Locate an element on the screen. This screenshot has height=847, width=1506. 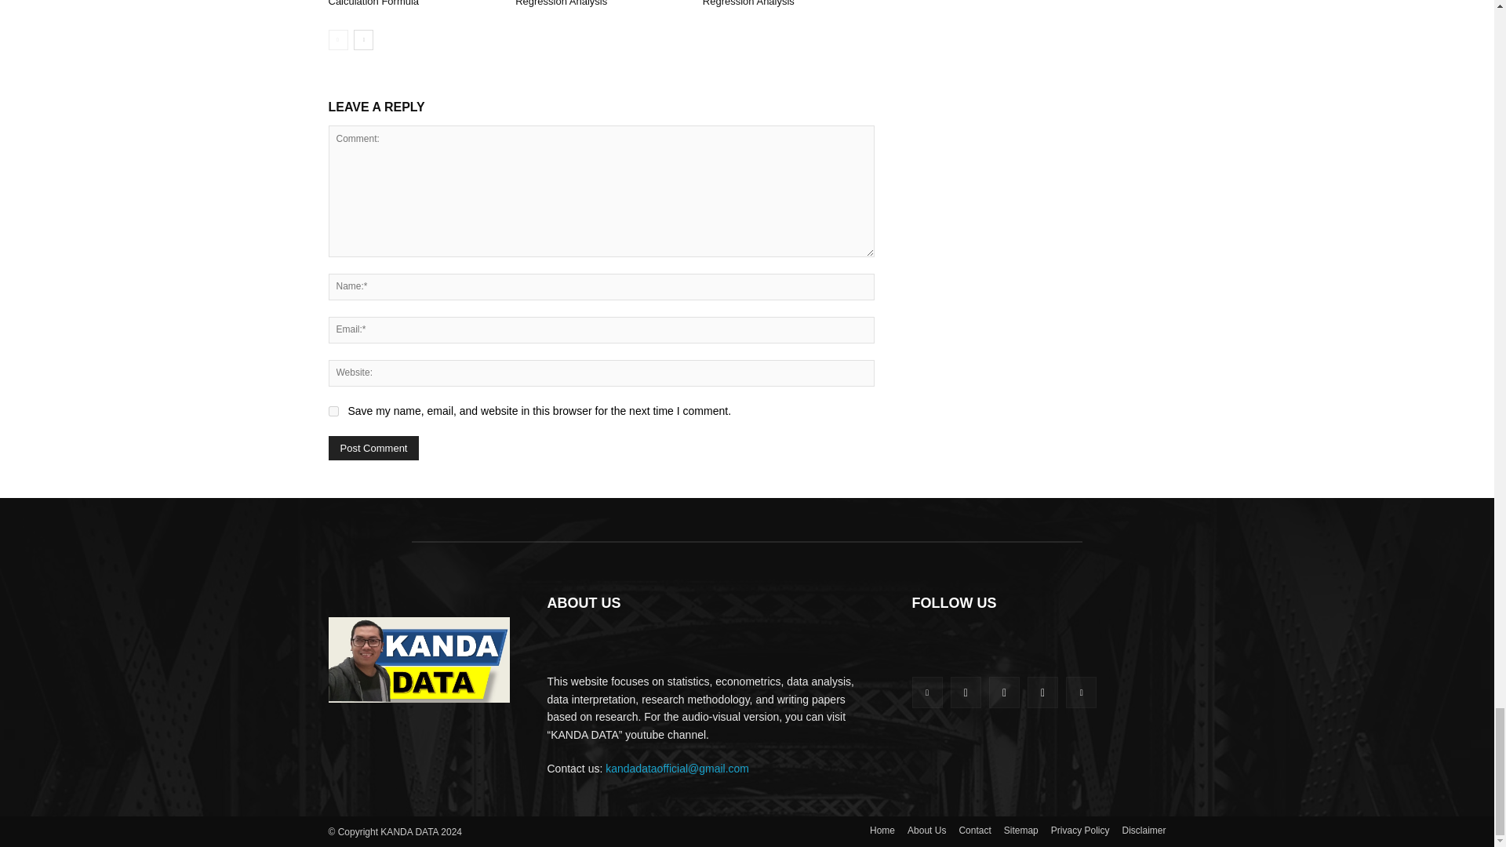
Post Comment is located at coordinates (373, 449).